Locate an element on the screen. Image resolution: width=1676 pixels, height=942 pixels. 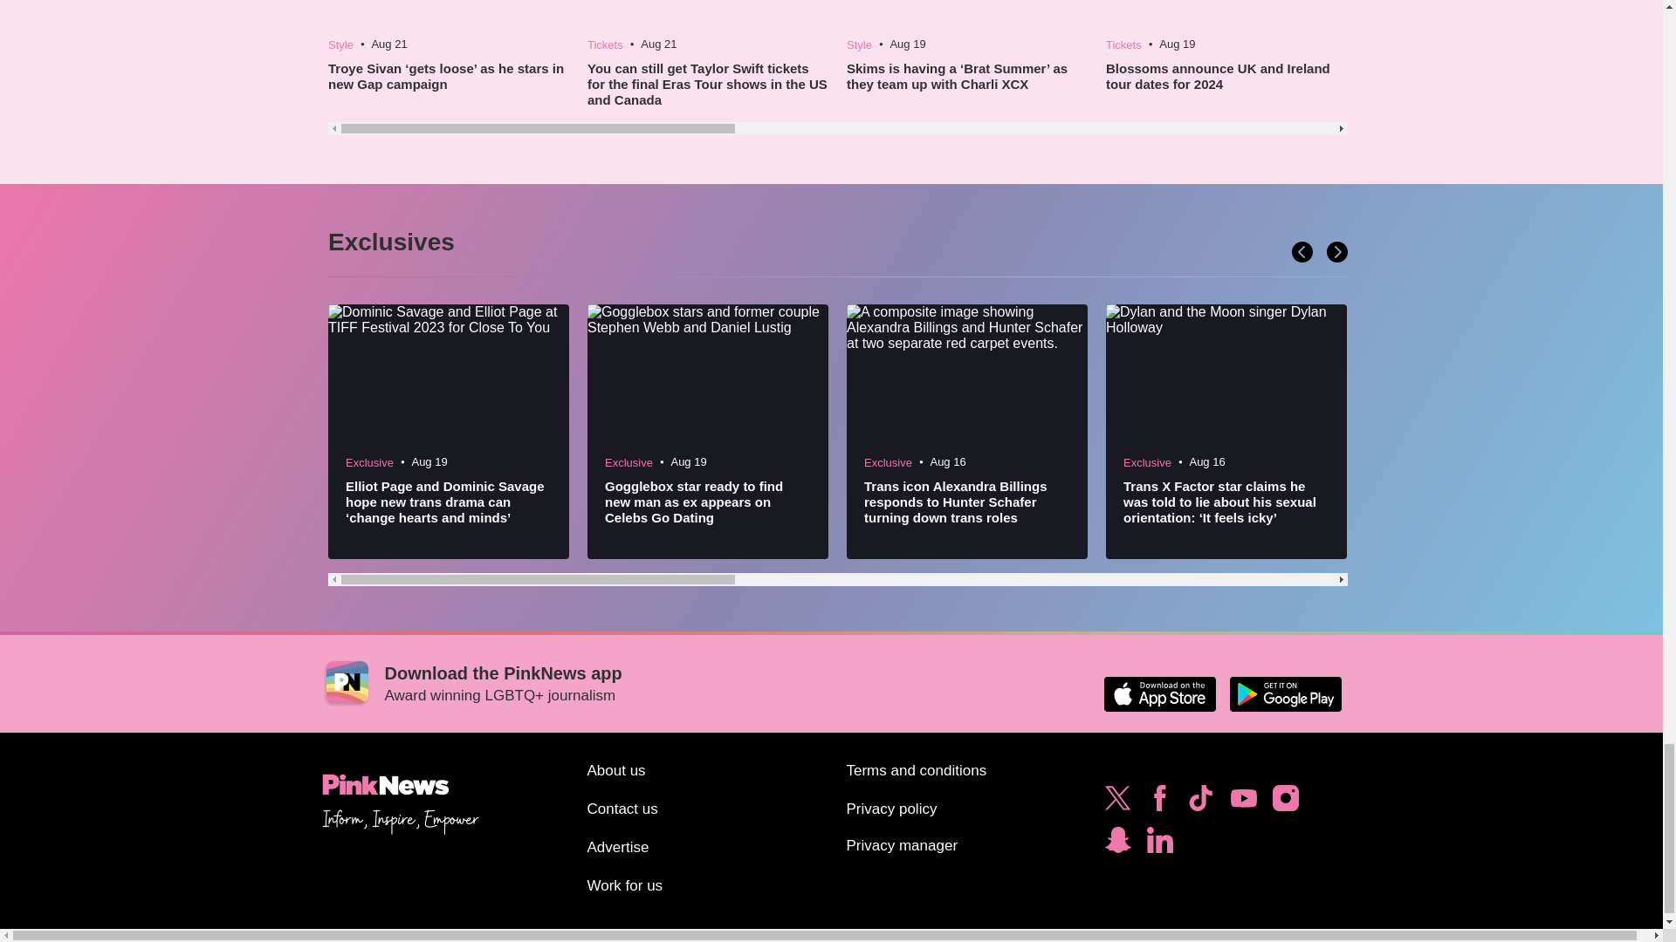
Follow PinkNews on TikTok is located at coordinates (1200, 802).